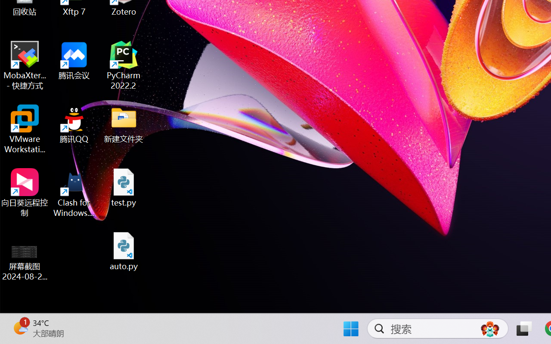 The width and height of the screenshot is (551, 344). I want to click on VMware Workstation Pro, so click(25, 129).